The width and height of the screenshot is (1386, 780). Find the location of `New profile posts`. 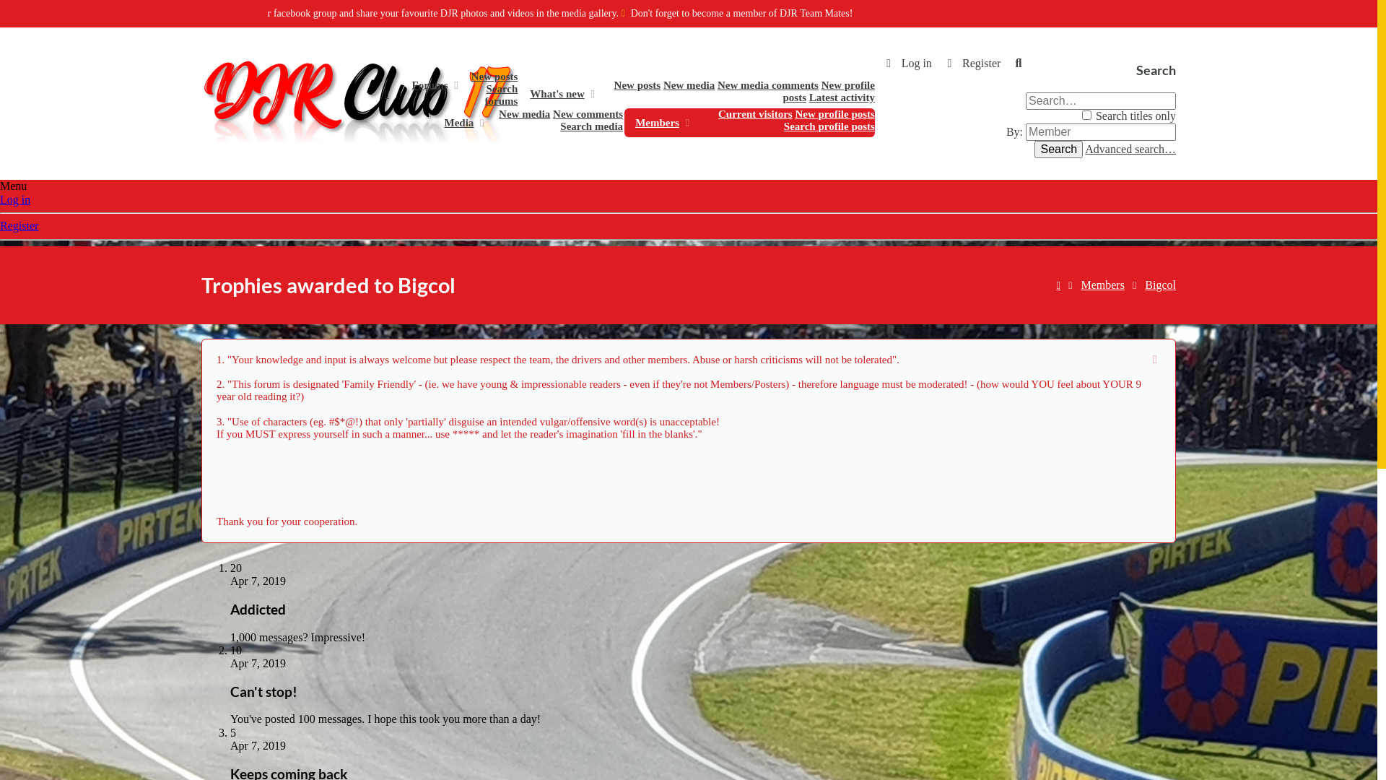

New profile posts is located at coordinates (829, 91).